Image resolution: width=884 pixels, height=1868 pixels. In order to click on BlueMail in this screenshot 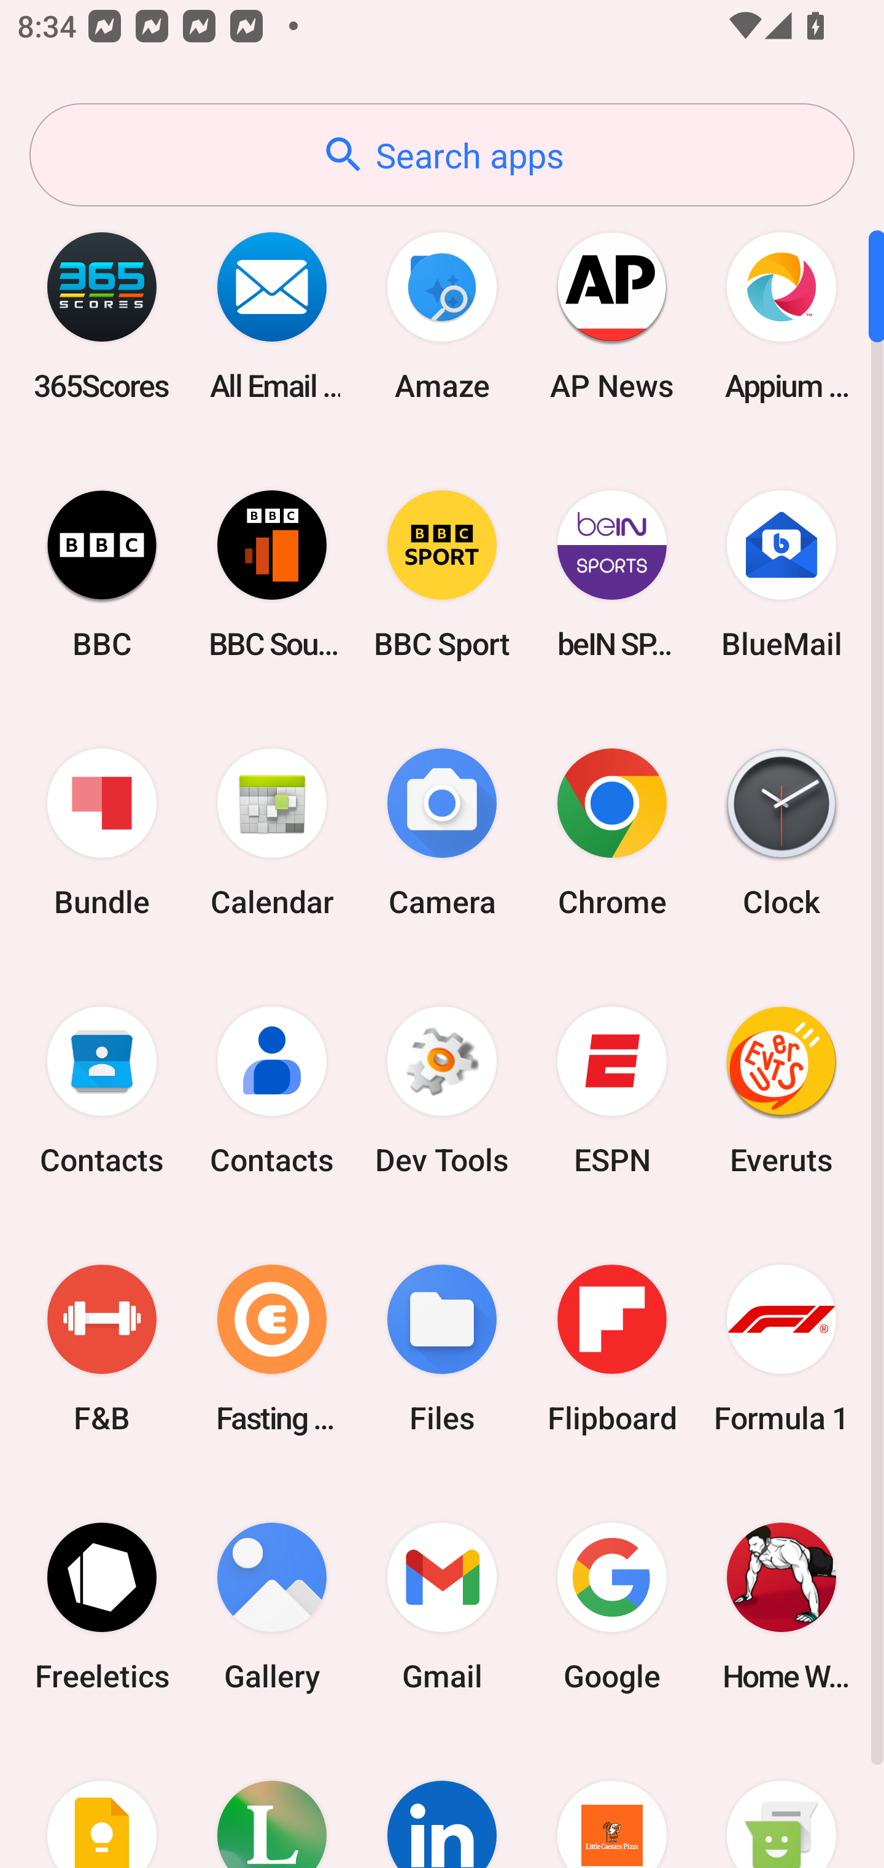, I will do `click(781, 574)`.